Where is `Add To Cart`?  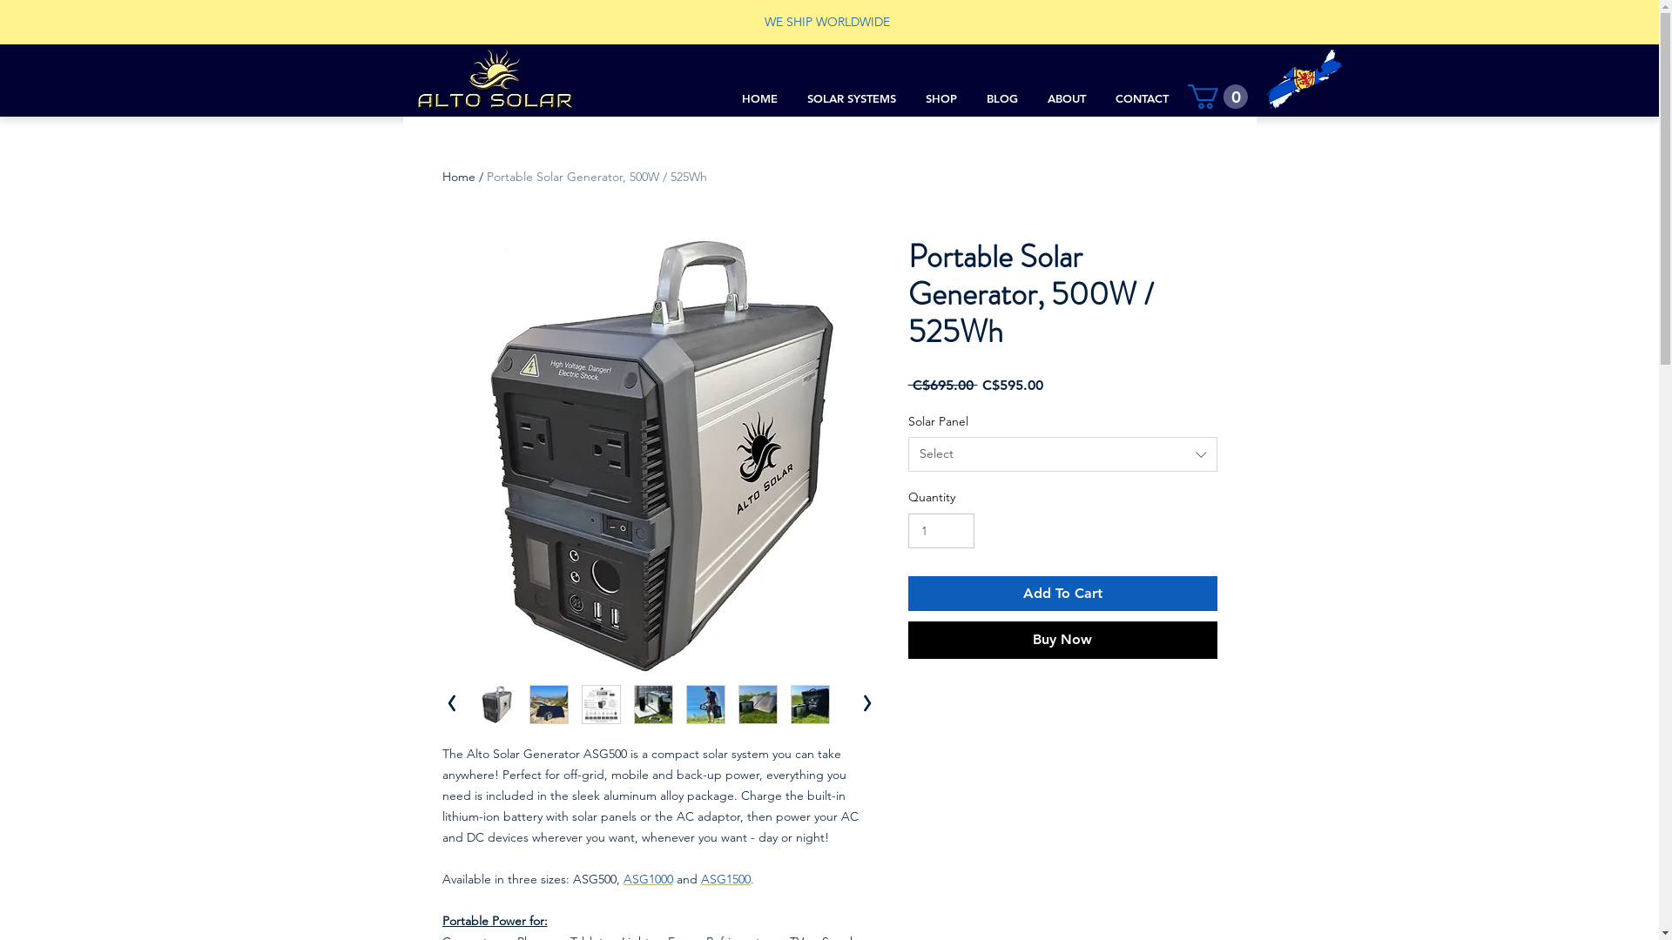
Add To Cart is located at coordinates (1062, 594).